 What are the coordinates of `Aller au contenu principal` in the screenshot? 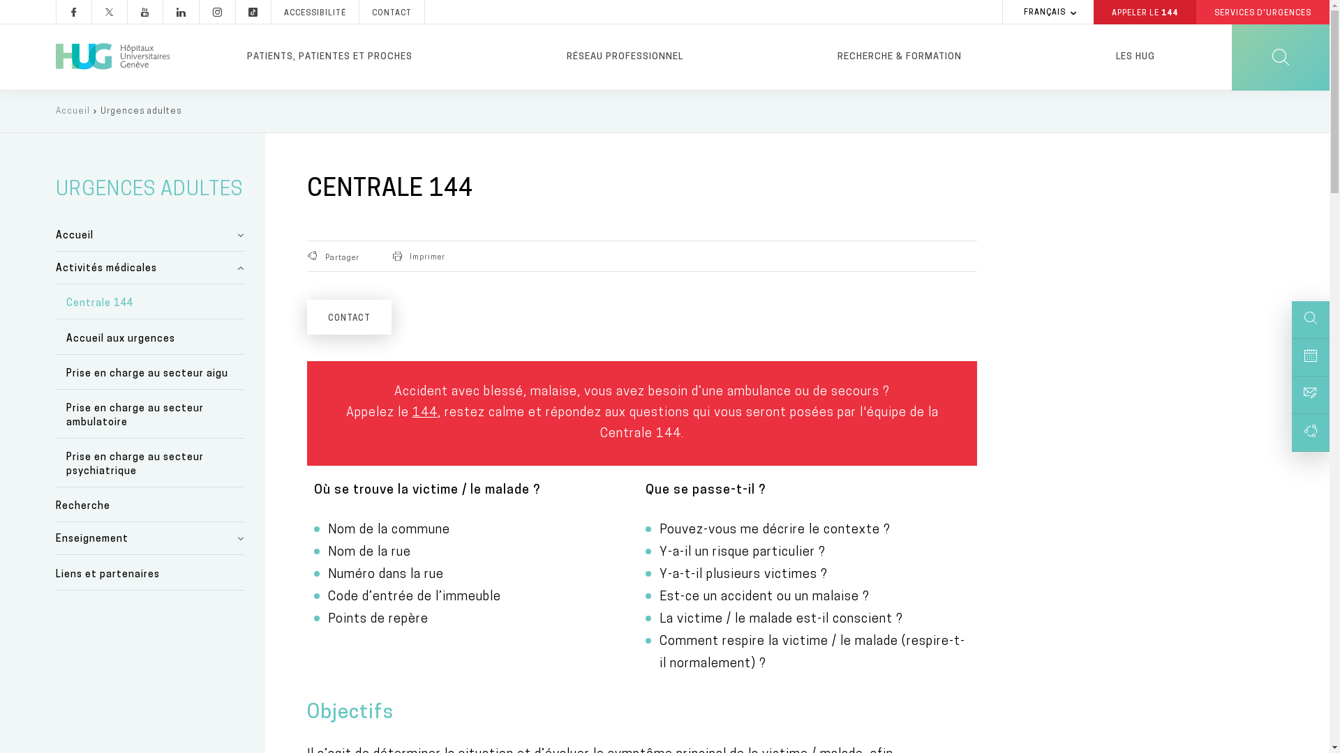 It's located at (0, 91).